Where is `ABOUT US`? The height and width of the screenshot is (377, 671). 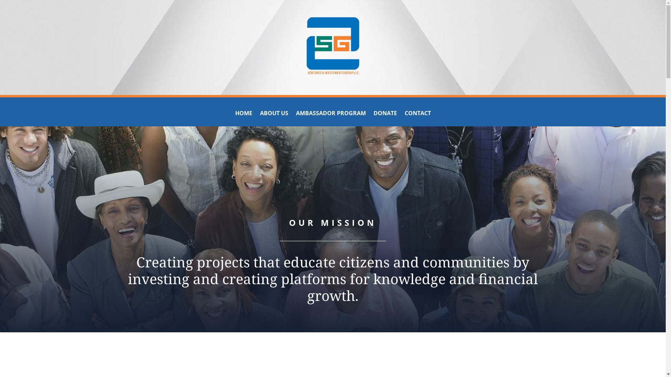
ABOUT US is located at coordinates (274, 114).